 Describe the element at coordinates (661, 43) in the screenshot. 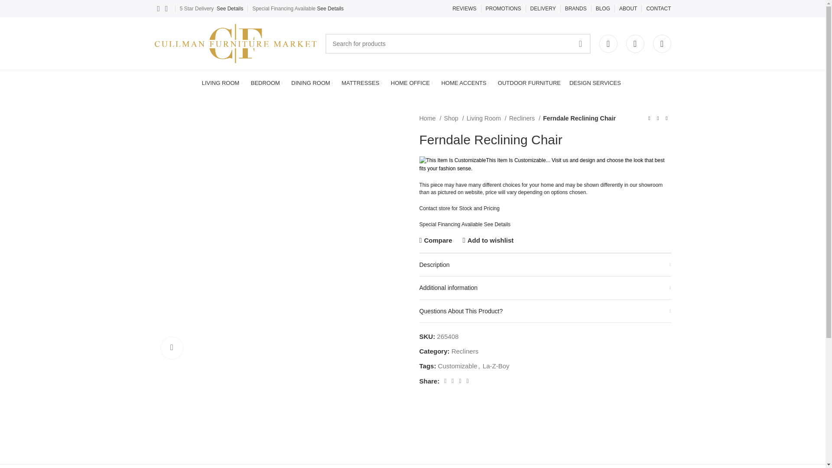

I see `Compare products` at that location.